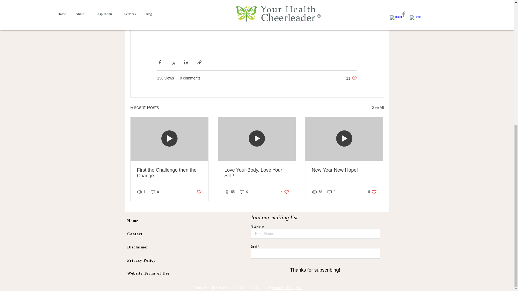 This screenshot has height=291, width=518. Describe the element at coordinates (155, 192) in the screenshot. I see `0` at that location.